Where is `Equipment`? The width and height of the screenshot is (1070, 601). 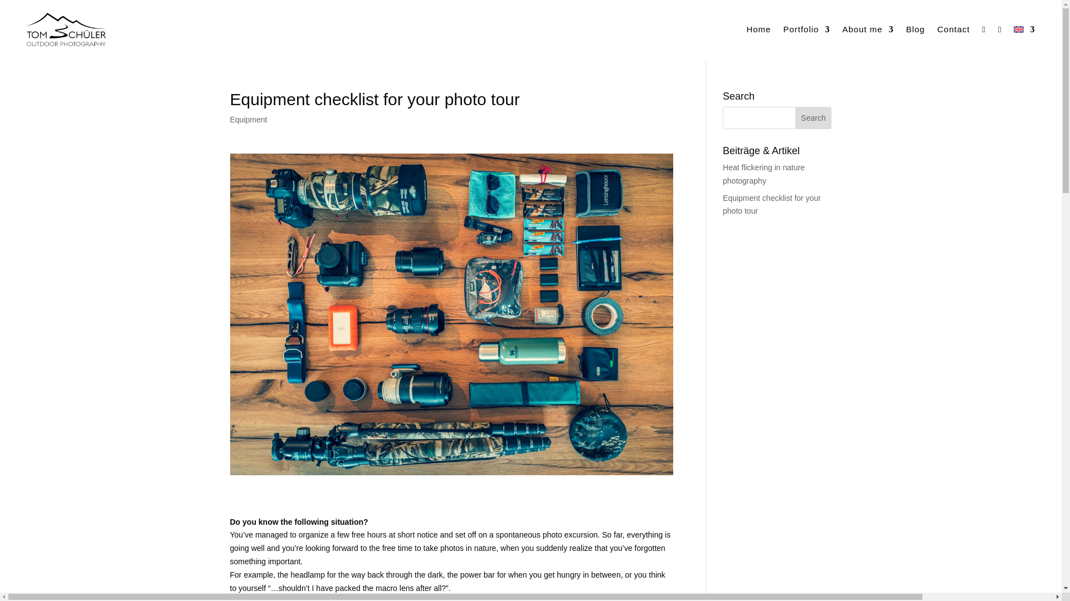
Equipment is located at coordinates (248, 119).